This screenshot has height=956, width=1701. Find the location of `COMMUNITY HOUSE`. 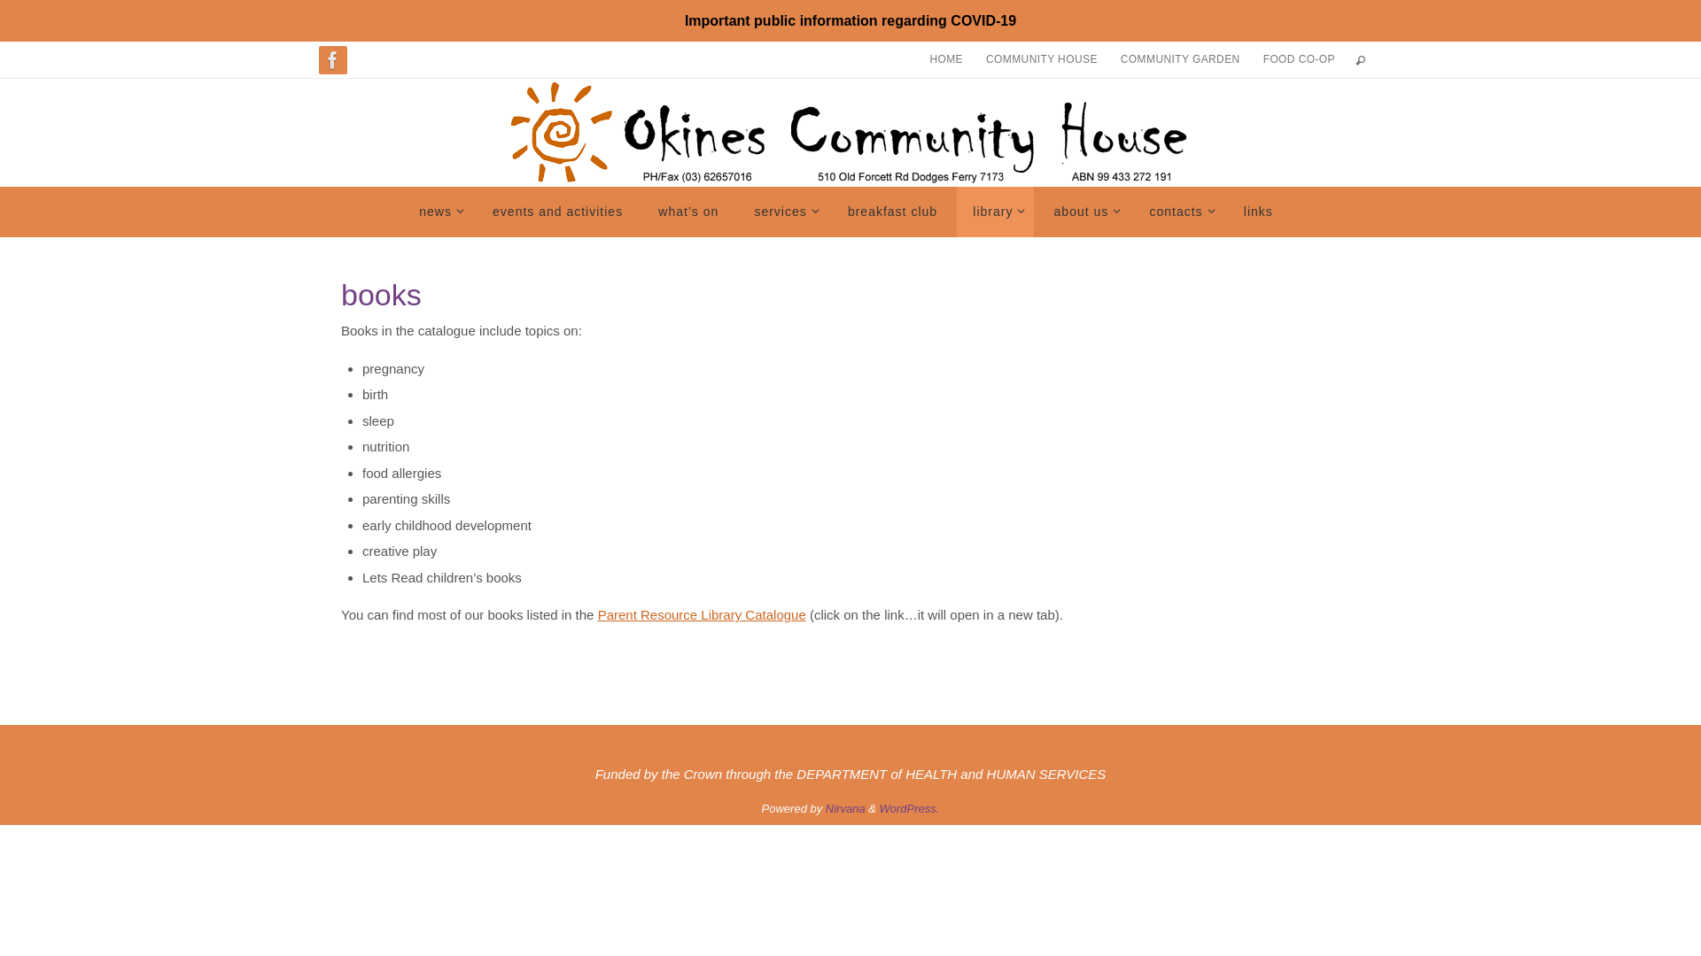

COMMUNITY HOUSE is located at coordinates (1042, 59).